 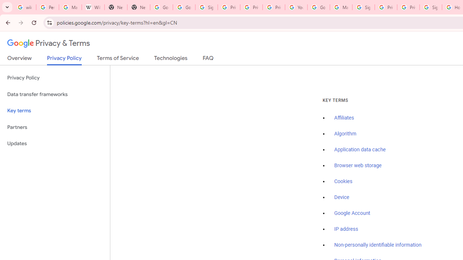 What do you see at coordinates (116, 7) in the screenshot?
I see `New Tab` at bounding box center [116, 7].